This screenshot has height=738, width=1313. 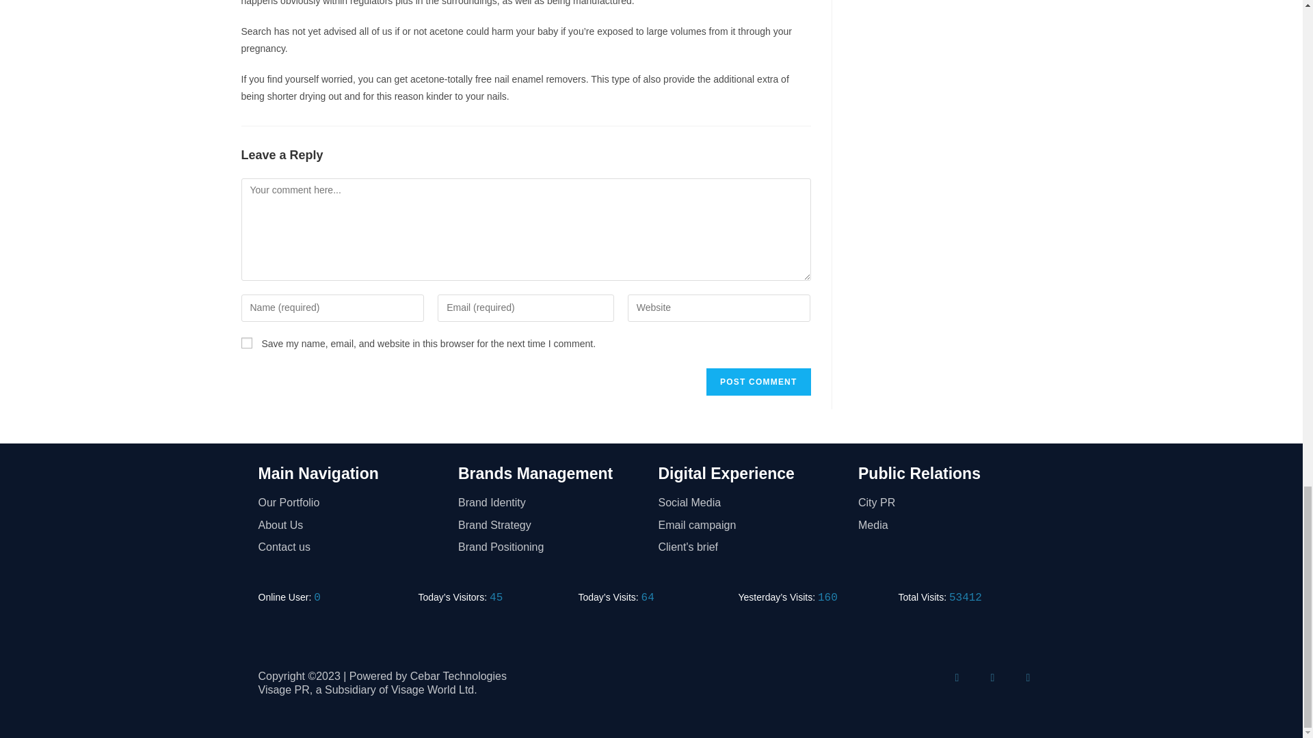 What do you see at coordinates (726, 474) in the screenshot?
I see `Digital Experience` at bounding box center [726, 474].